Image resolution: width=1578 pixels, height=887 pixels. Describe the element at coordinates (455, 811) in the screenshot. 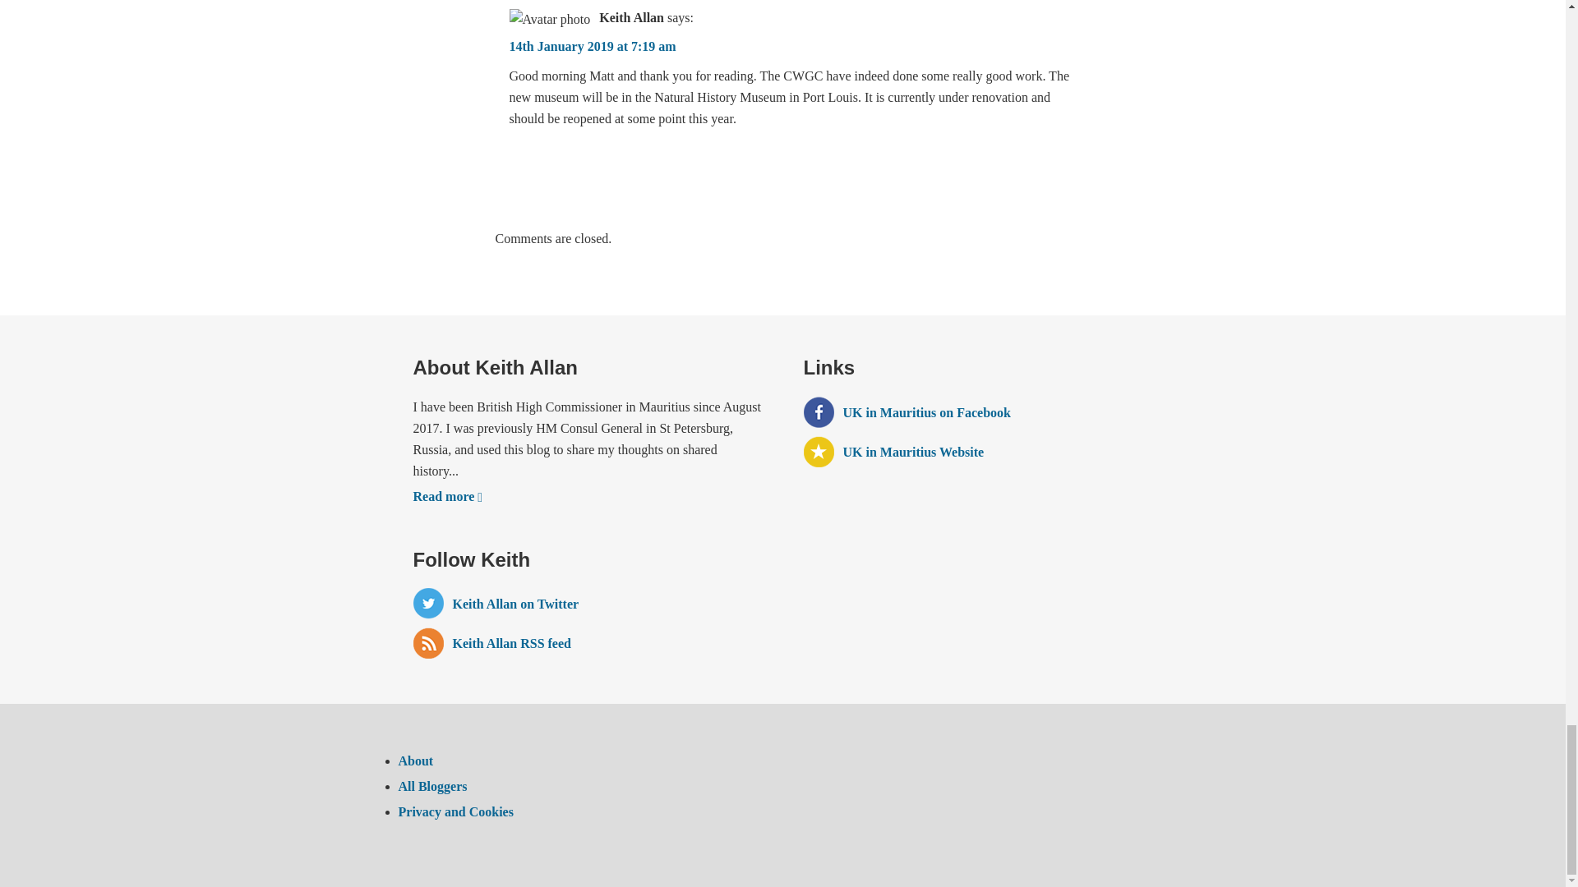

I see `Privacy and Cookies` at that location.